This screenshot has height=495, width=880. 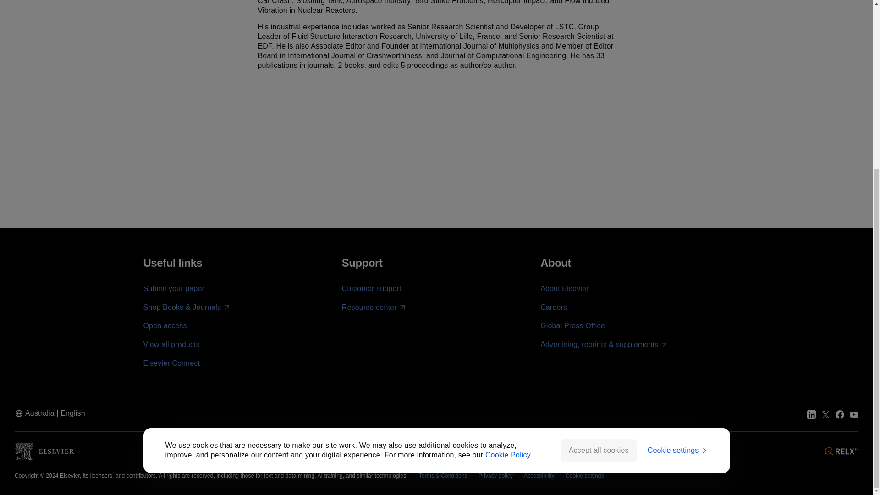 I want to click on Submit your paper, so click(x=173, y=289).